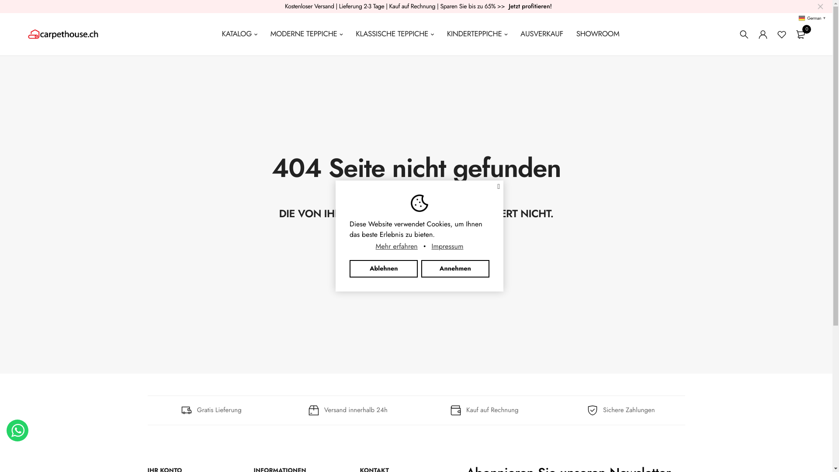  What do you see at coordinates (477, 34) in the screenshot?
I see `KINDERTEPPICHE` at bounding box center [477, 34].